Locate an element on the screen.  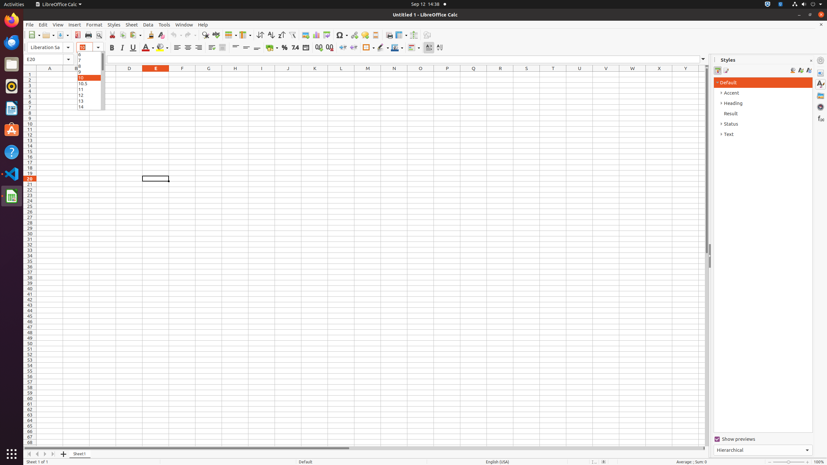
Vertical scroll bar is located at coordinates (707, 256).